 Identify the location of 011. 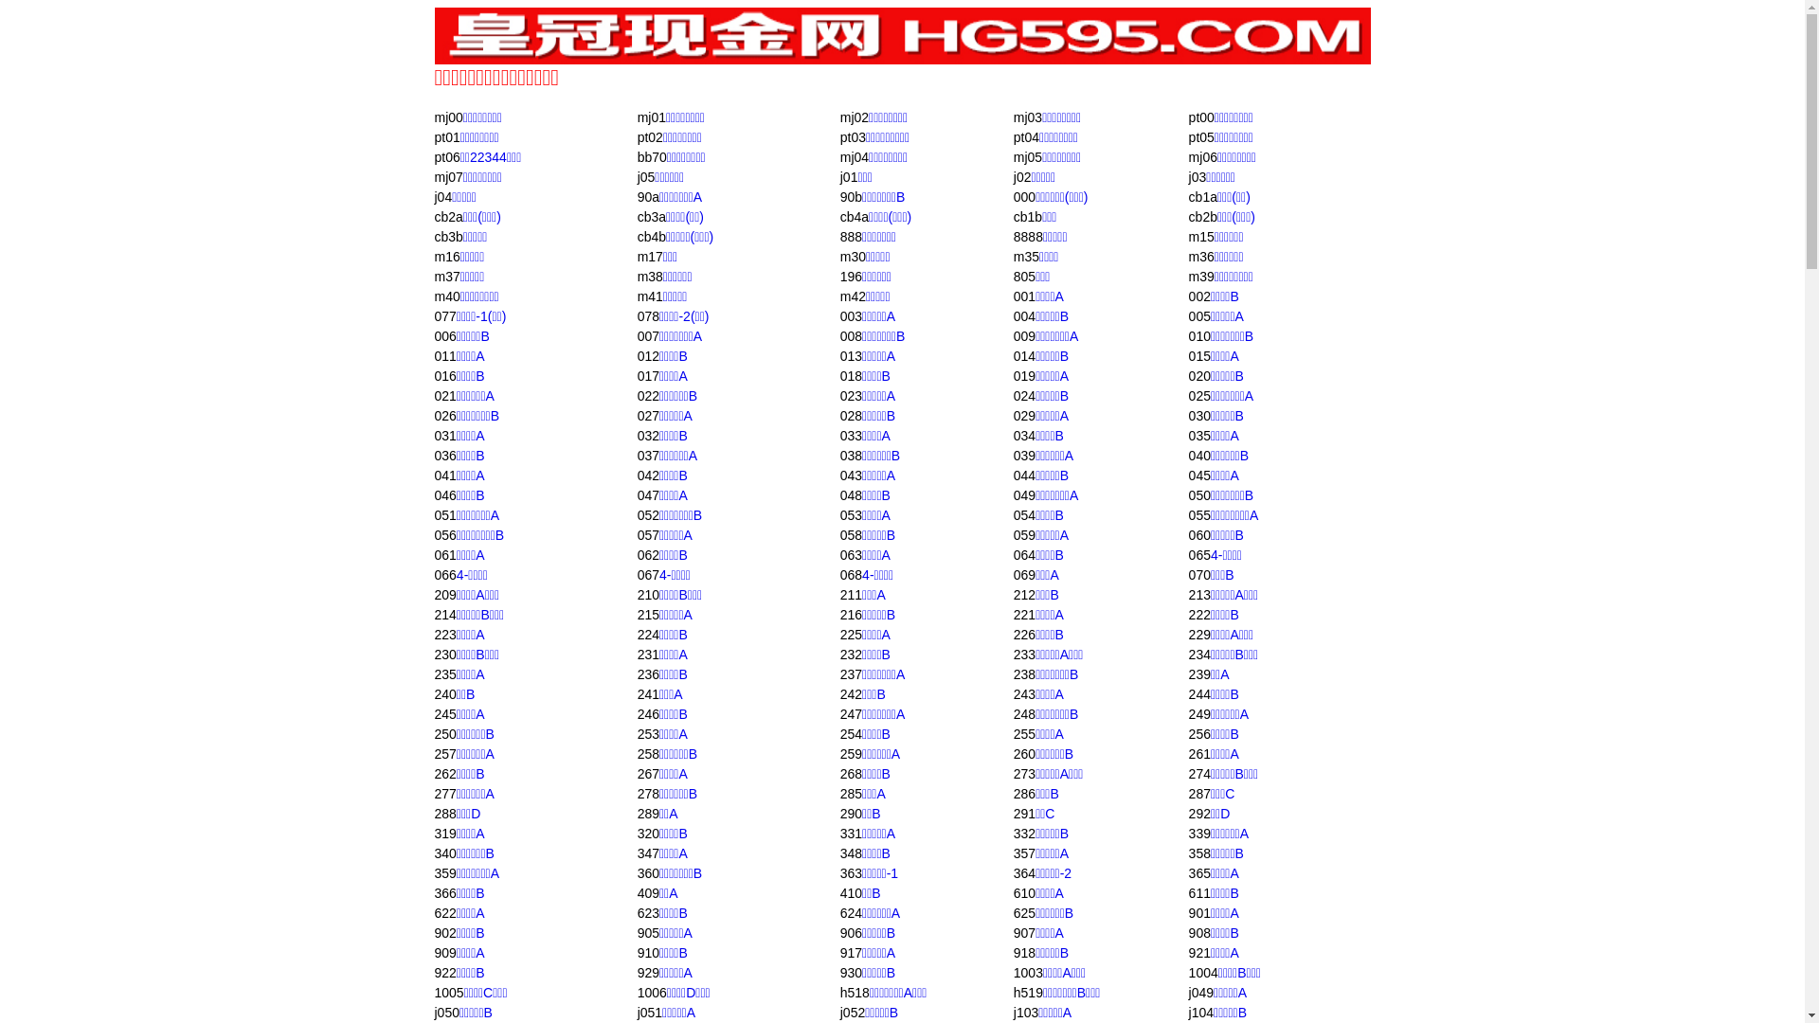
(445, 356).